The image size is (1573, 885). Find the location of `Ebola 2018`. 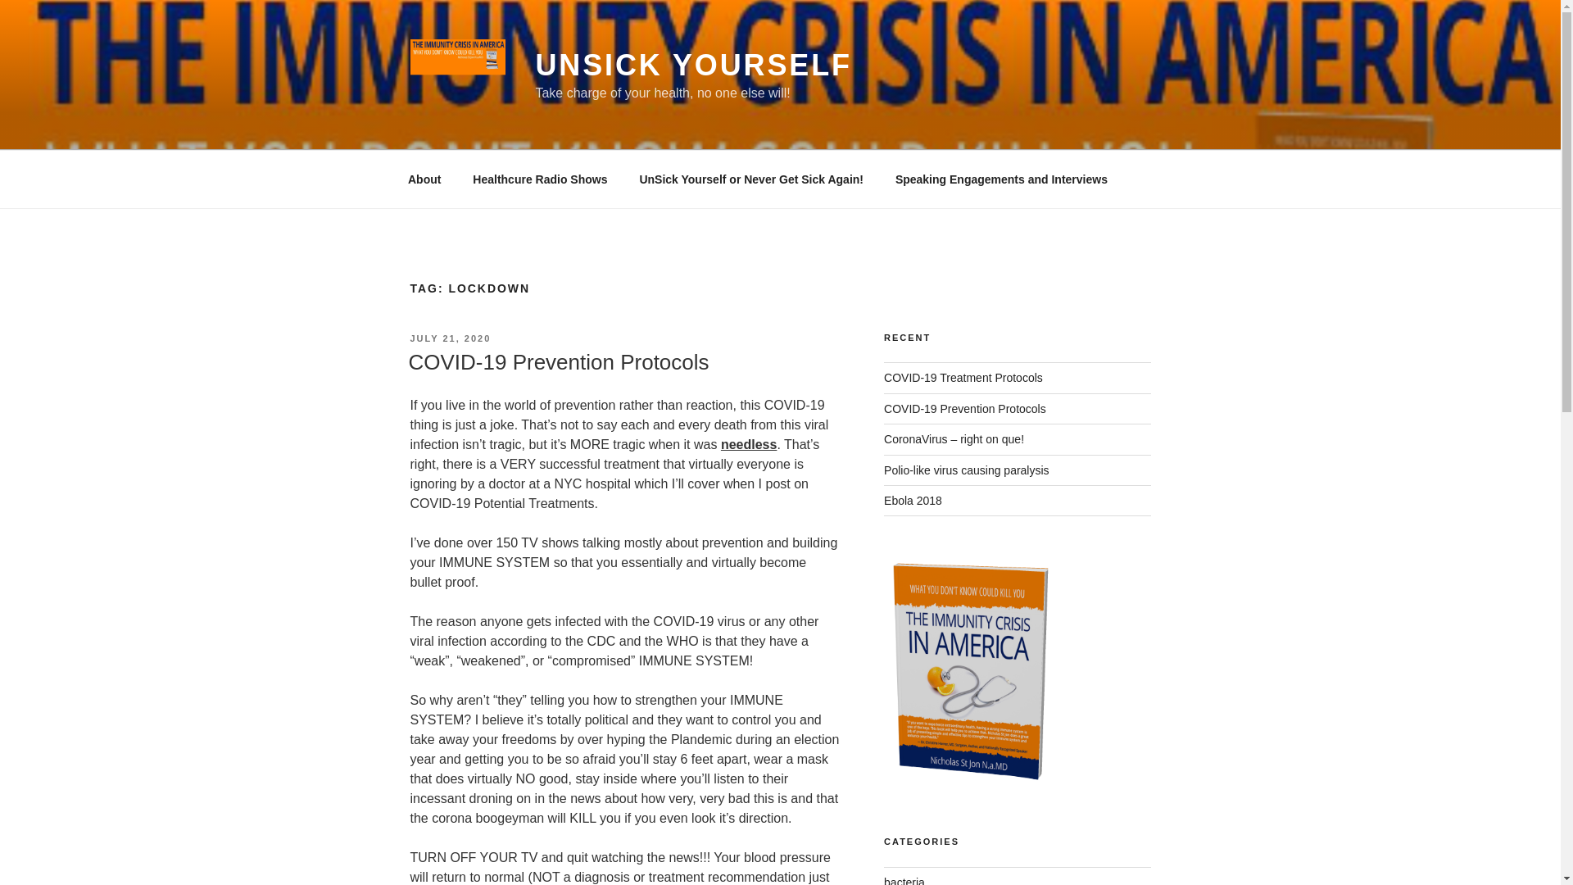

Ebola 2018 is located at coordinates (913, 500).